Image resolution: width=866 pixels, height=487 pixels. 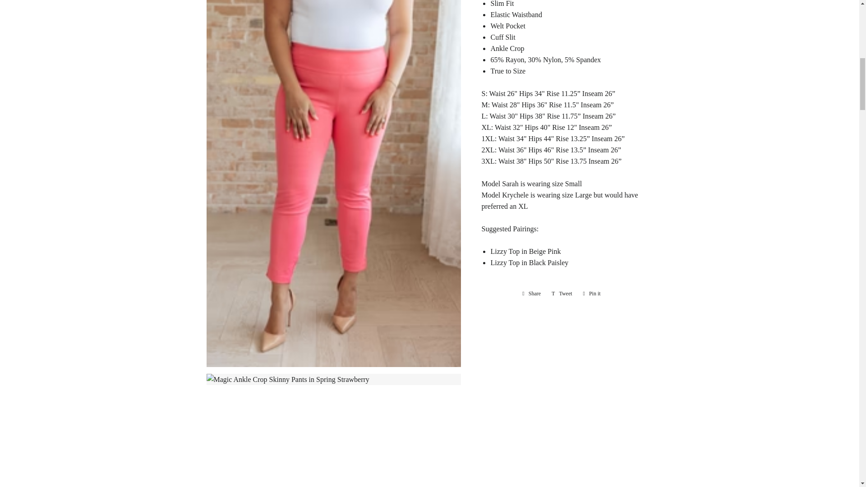 I want to click on Tweet on Twitter, so click(x=562, y=294).